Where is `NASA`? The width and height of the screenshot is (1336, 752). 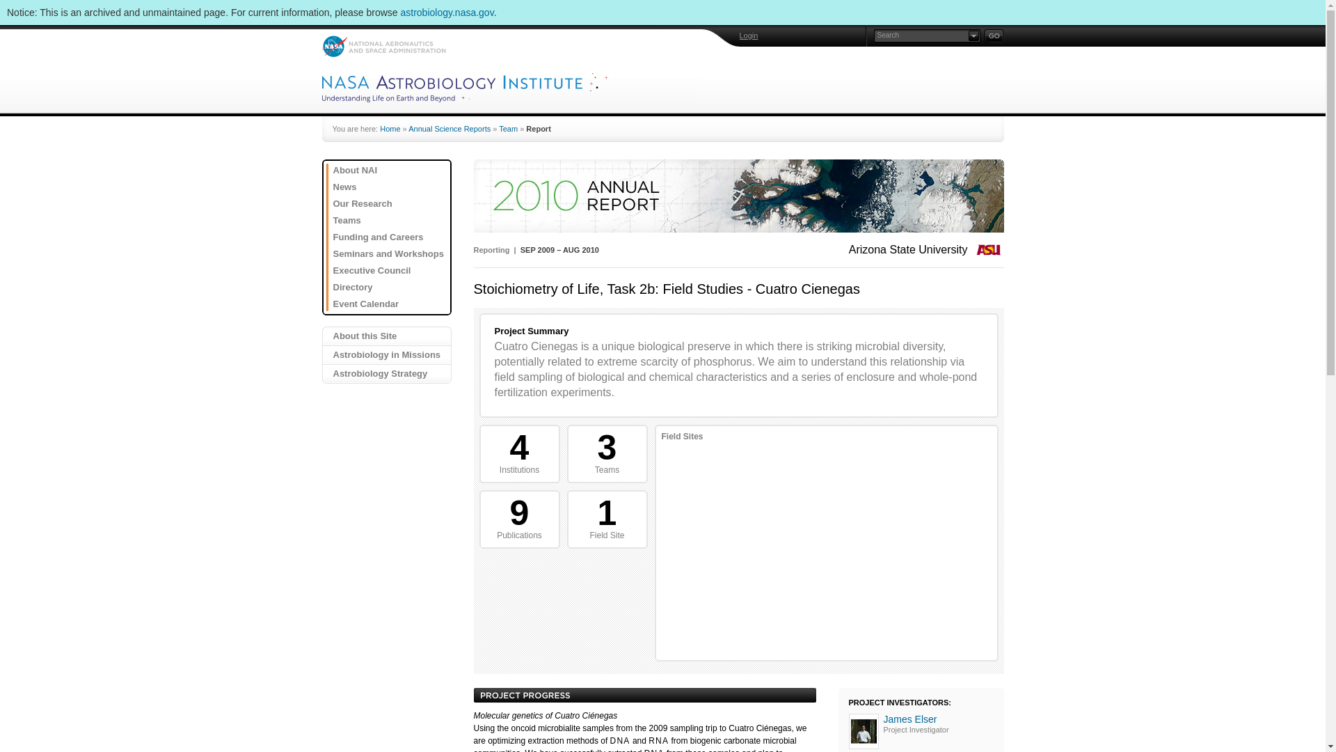
NASA is located at coordinates (384, 46).